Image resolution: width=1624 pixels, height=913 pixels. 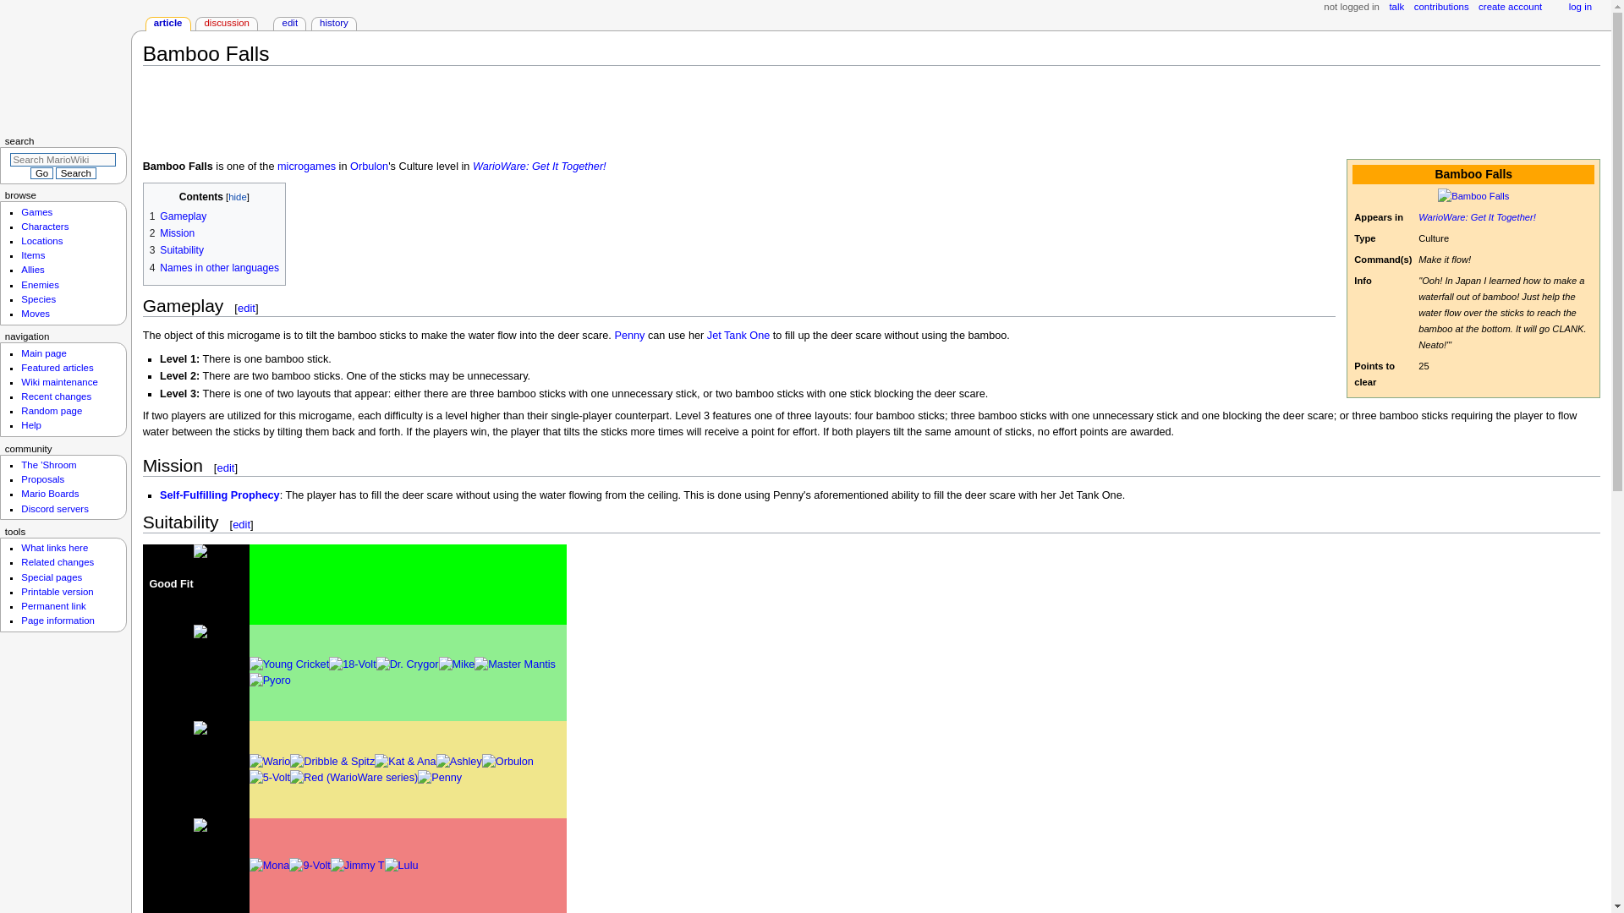 I want to click on WarioWare: Get It Together!, so click(x=539, y=167).